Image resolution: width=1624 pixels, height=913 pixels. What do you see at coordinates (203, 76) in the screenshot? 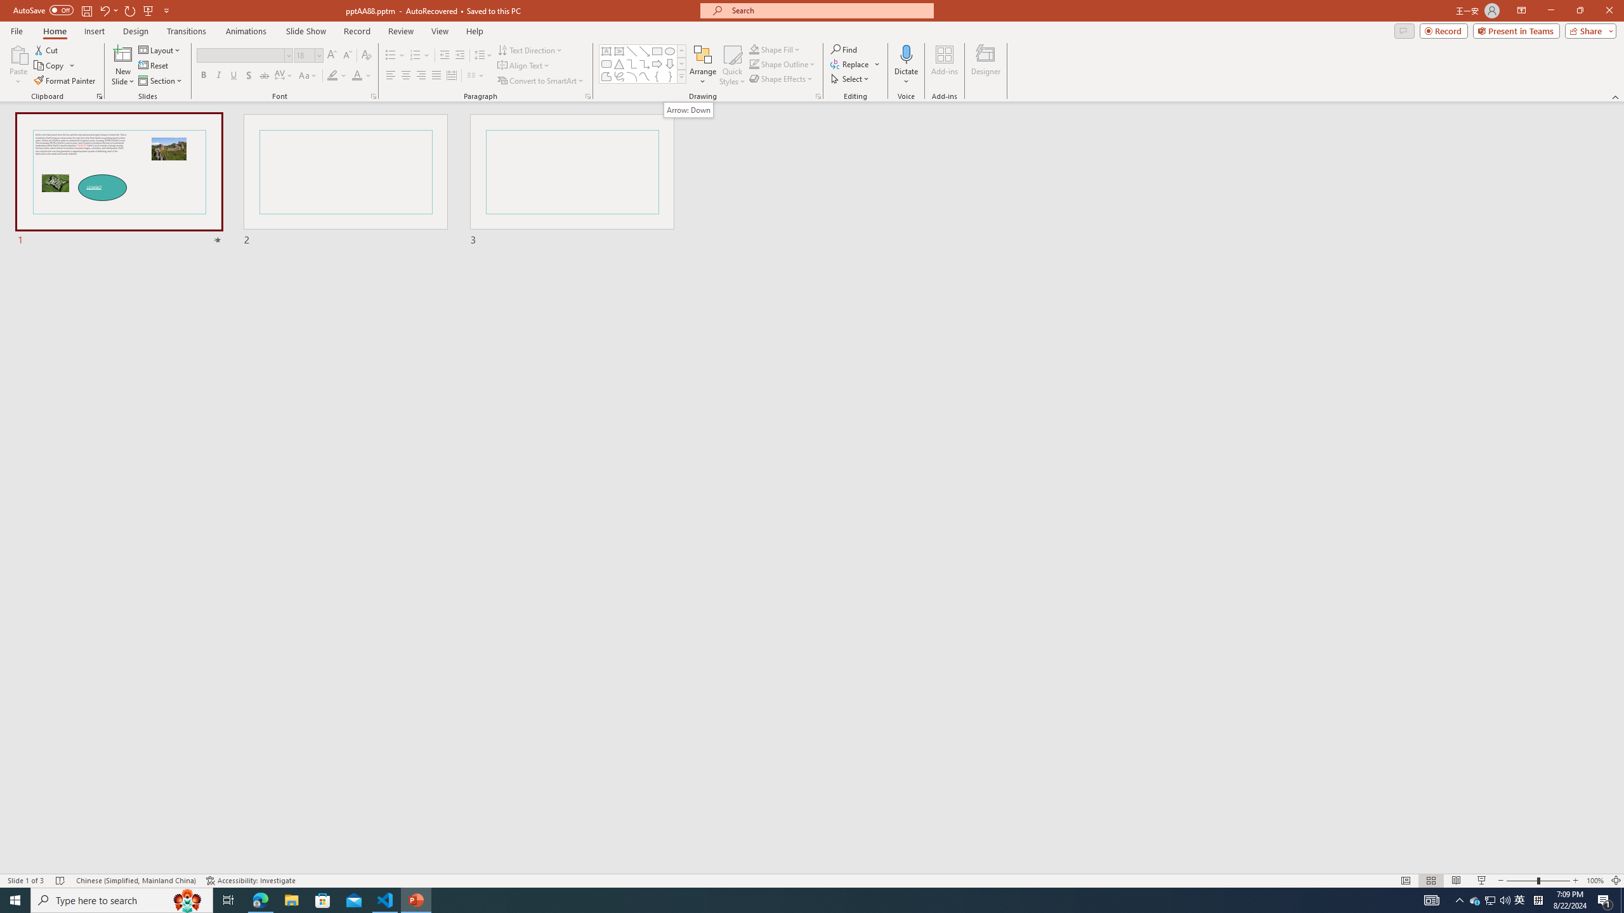
I see `Bold` at bounding box center [203, 76].